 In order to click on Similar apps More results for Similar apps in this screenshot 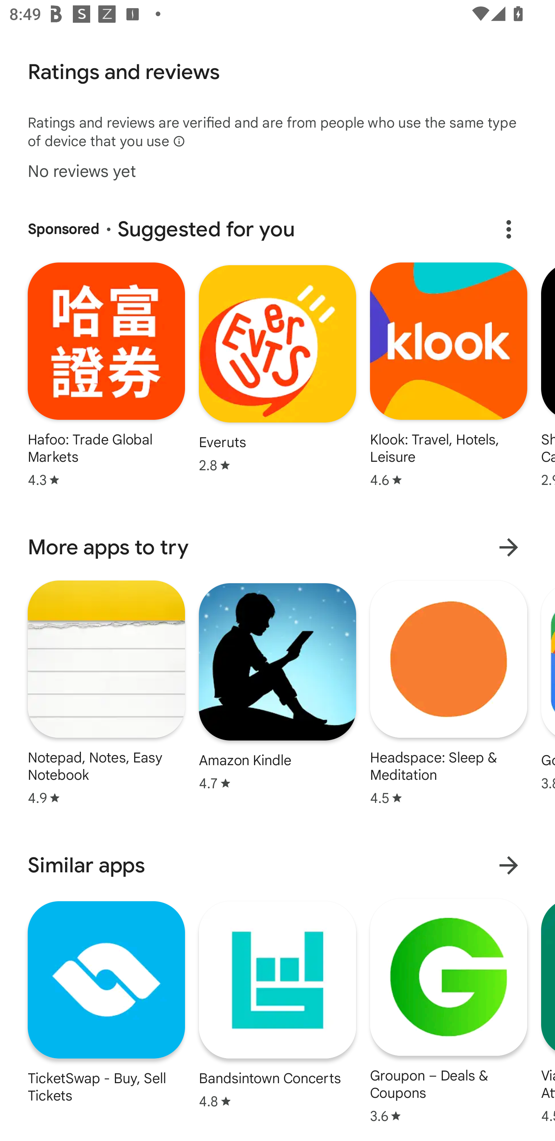, I will do `click(277, 865)`.